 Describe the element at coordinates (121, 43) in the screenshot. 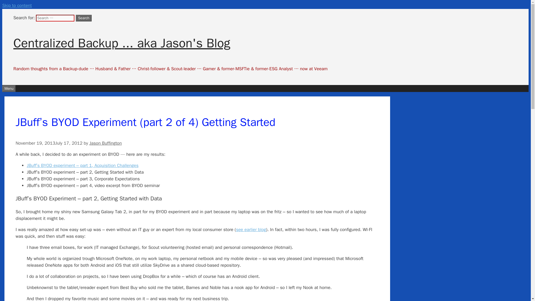

I see `Centralized Backup ... aka Jason's Blog` at that location.